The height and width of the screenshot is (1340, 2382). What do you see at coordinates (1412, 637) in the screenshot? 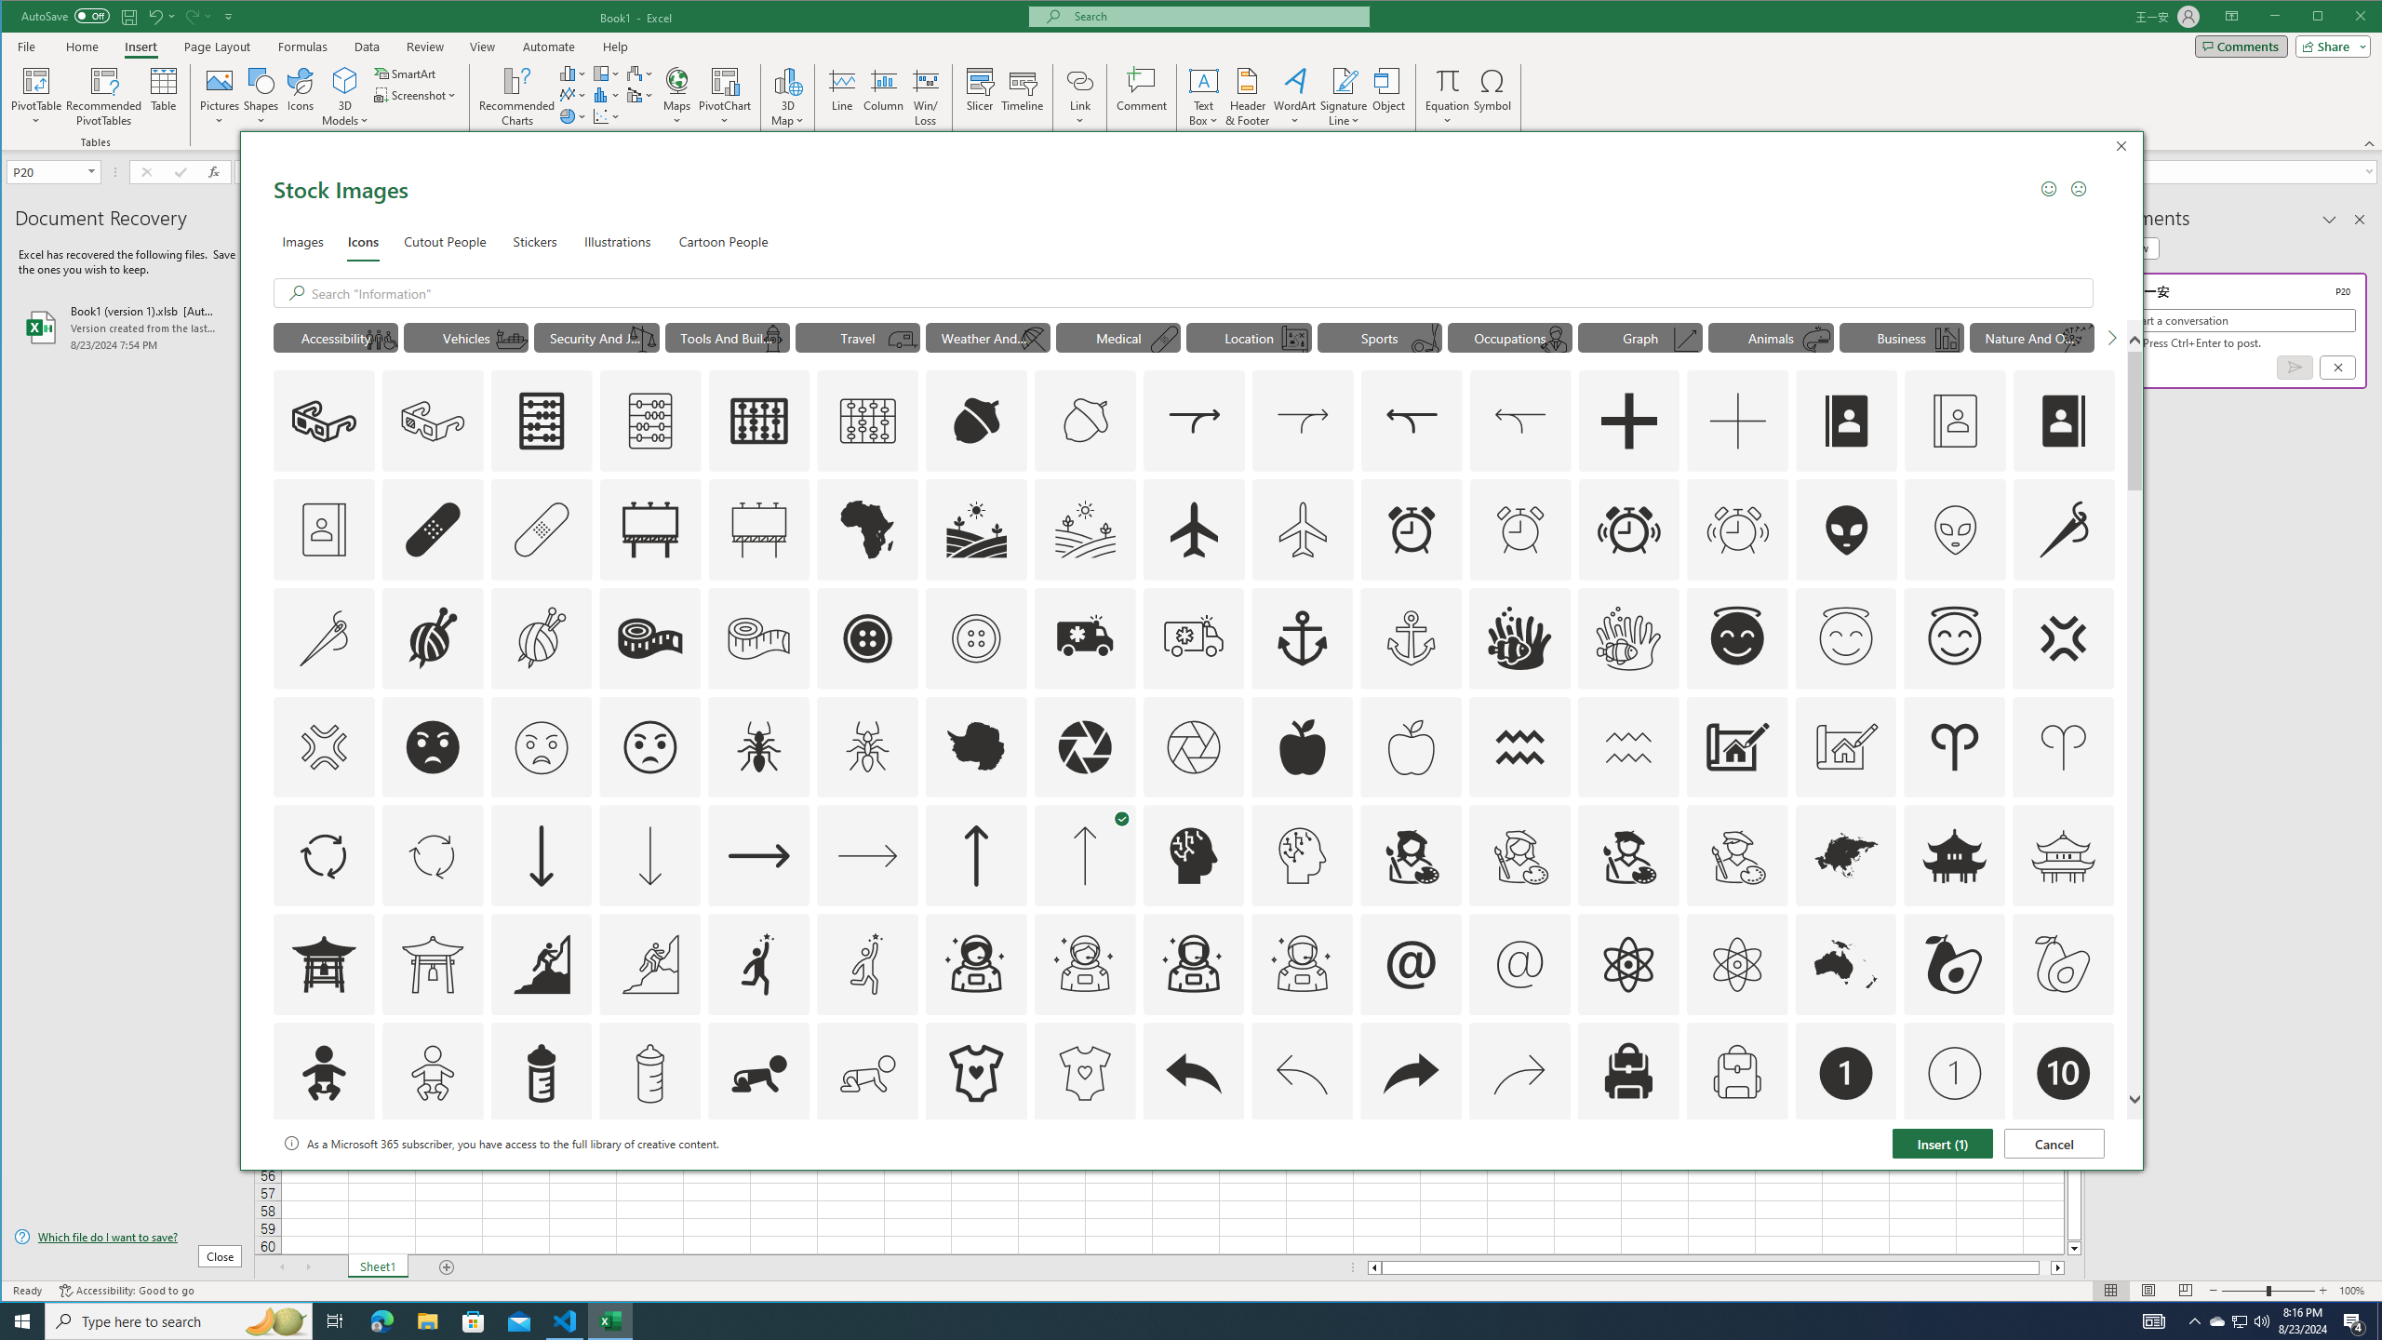
I see `AutomationID: Icons_Anchor_M` at bounding box center [1412, 637].